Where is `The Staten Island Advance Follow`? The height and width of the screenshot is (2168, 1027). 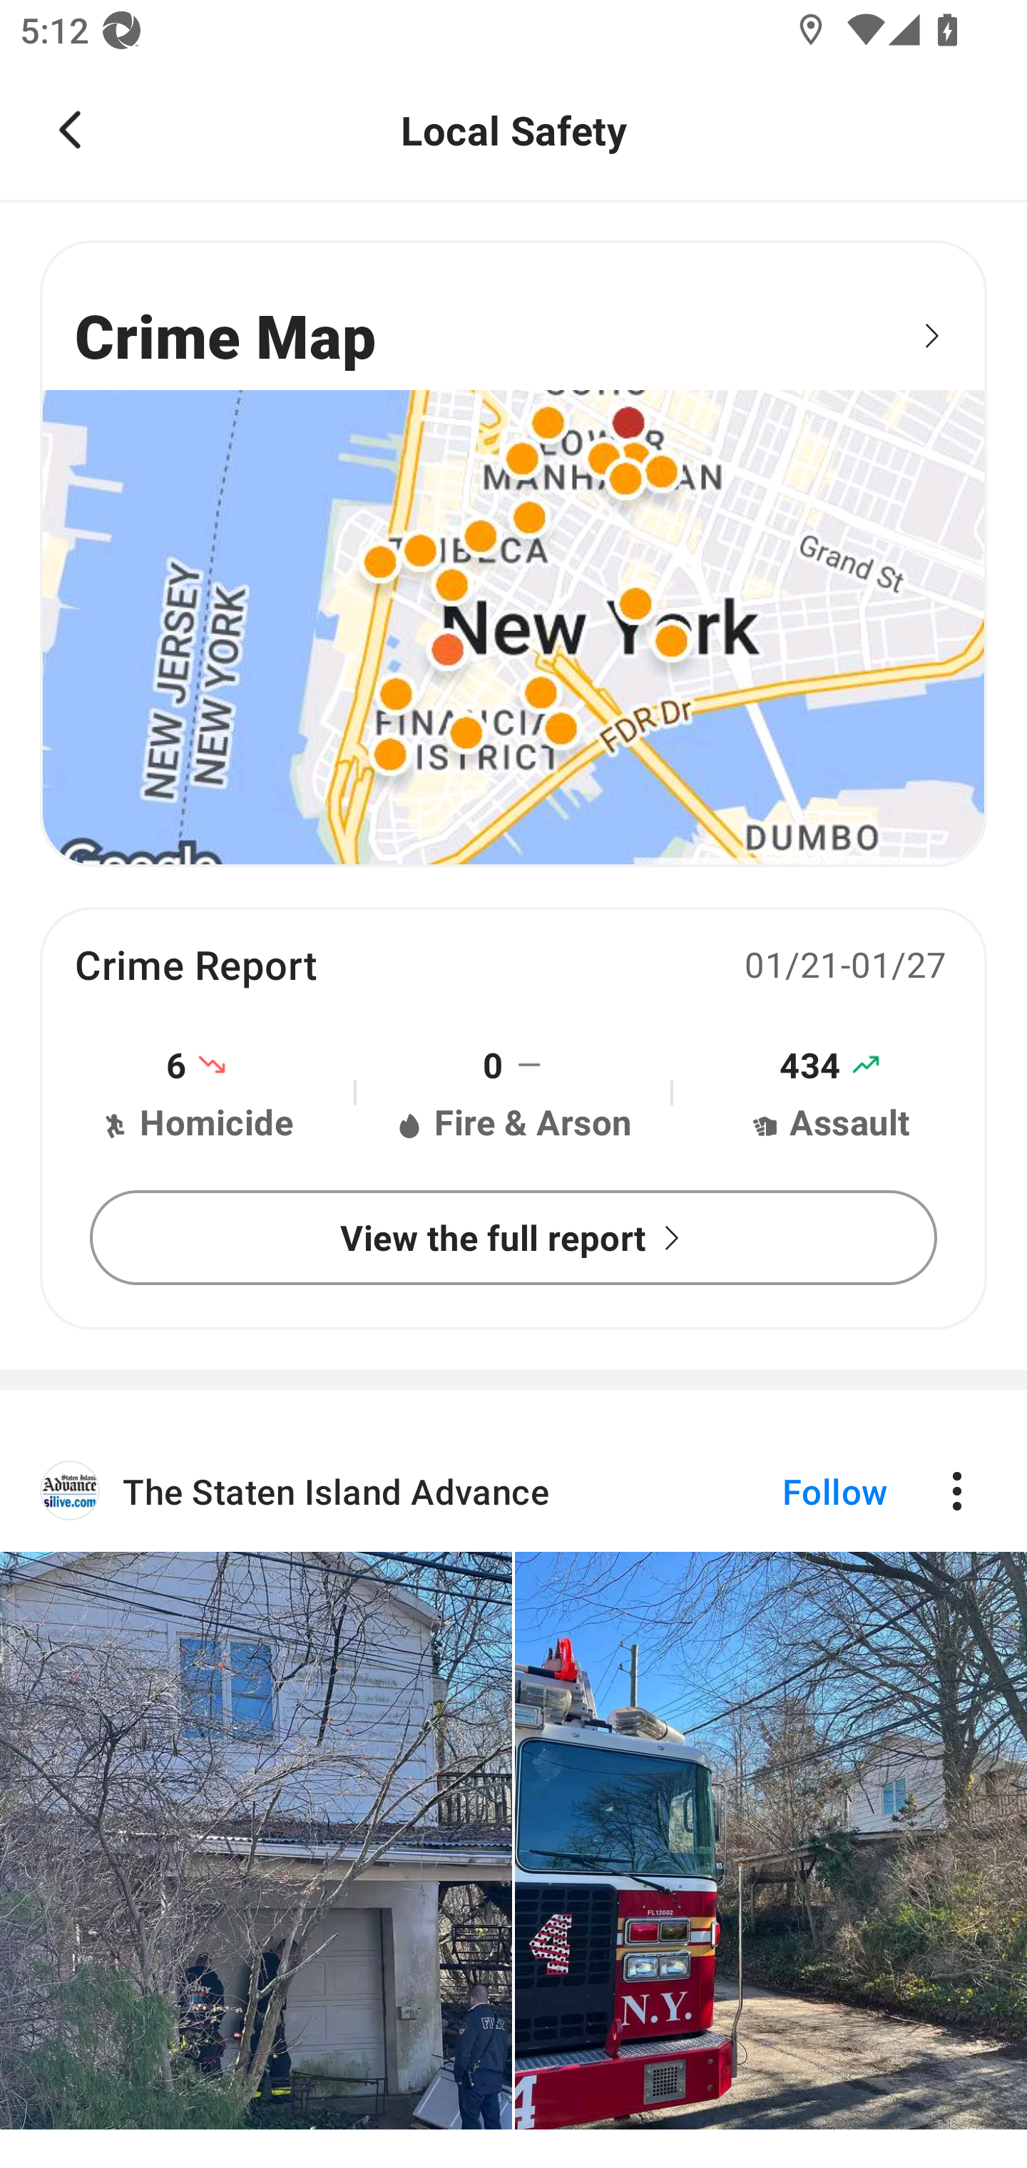
The Staten Island Advance Follow is located at coordinates (513, 1491).